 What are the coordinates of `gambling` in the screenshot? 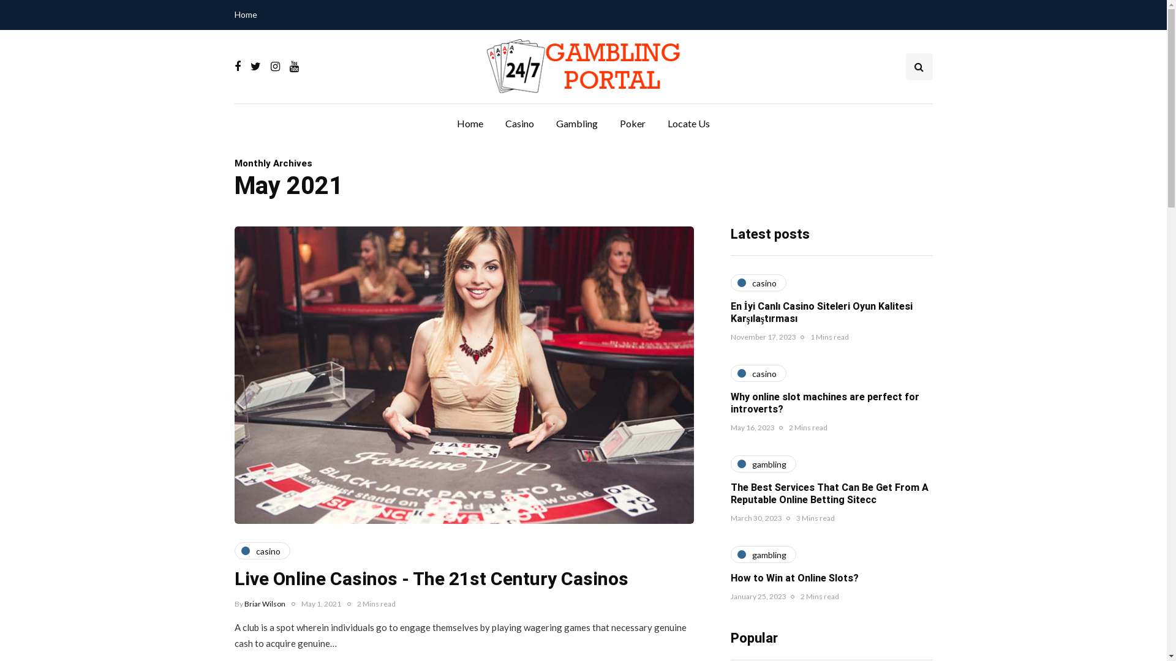 It's located at (763, 555).